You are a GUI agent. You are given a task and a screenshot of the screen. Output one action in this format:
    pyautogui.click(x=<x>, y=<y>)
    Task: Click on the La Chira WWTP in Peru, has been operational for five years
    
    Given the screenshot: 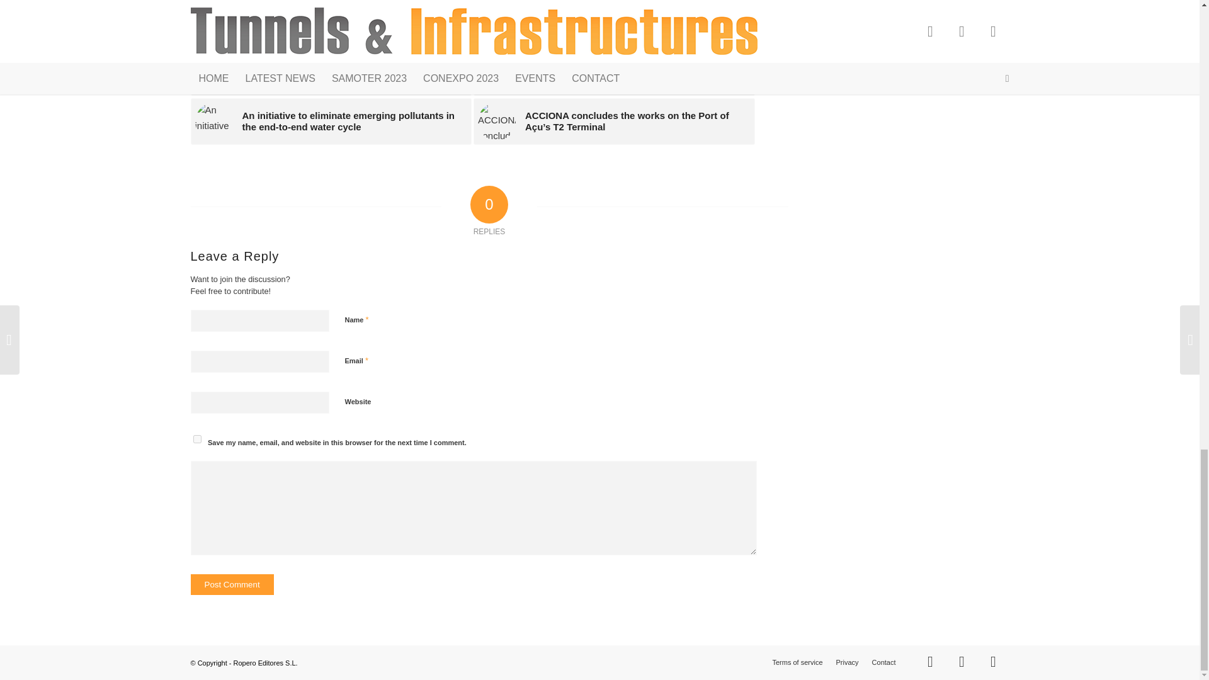 What is the action you would take?
    pyautogui.click(x=614, y=72)
    